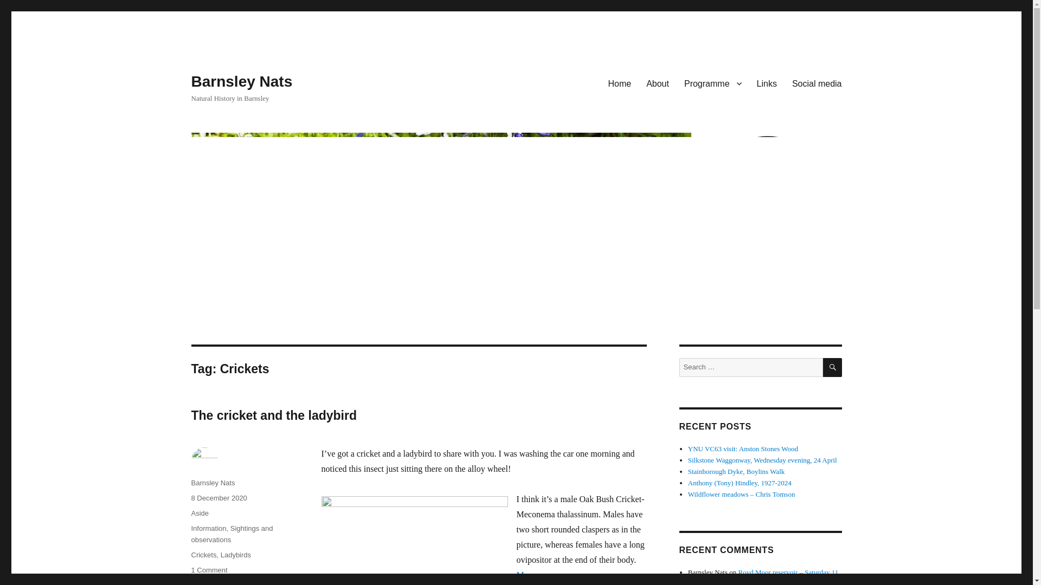 Image resolution: width=1041 pixels, height=585 pixels. Describe the element at coordinates (232, 534) in the screenshot. I see `Ladybirds` at that location.